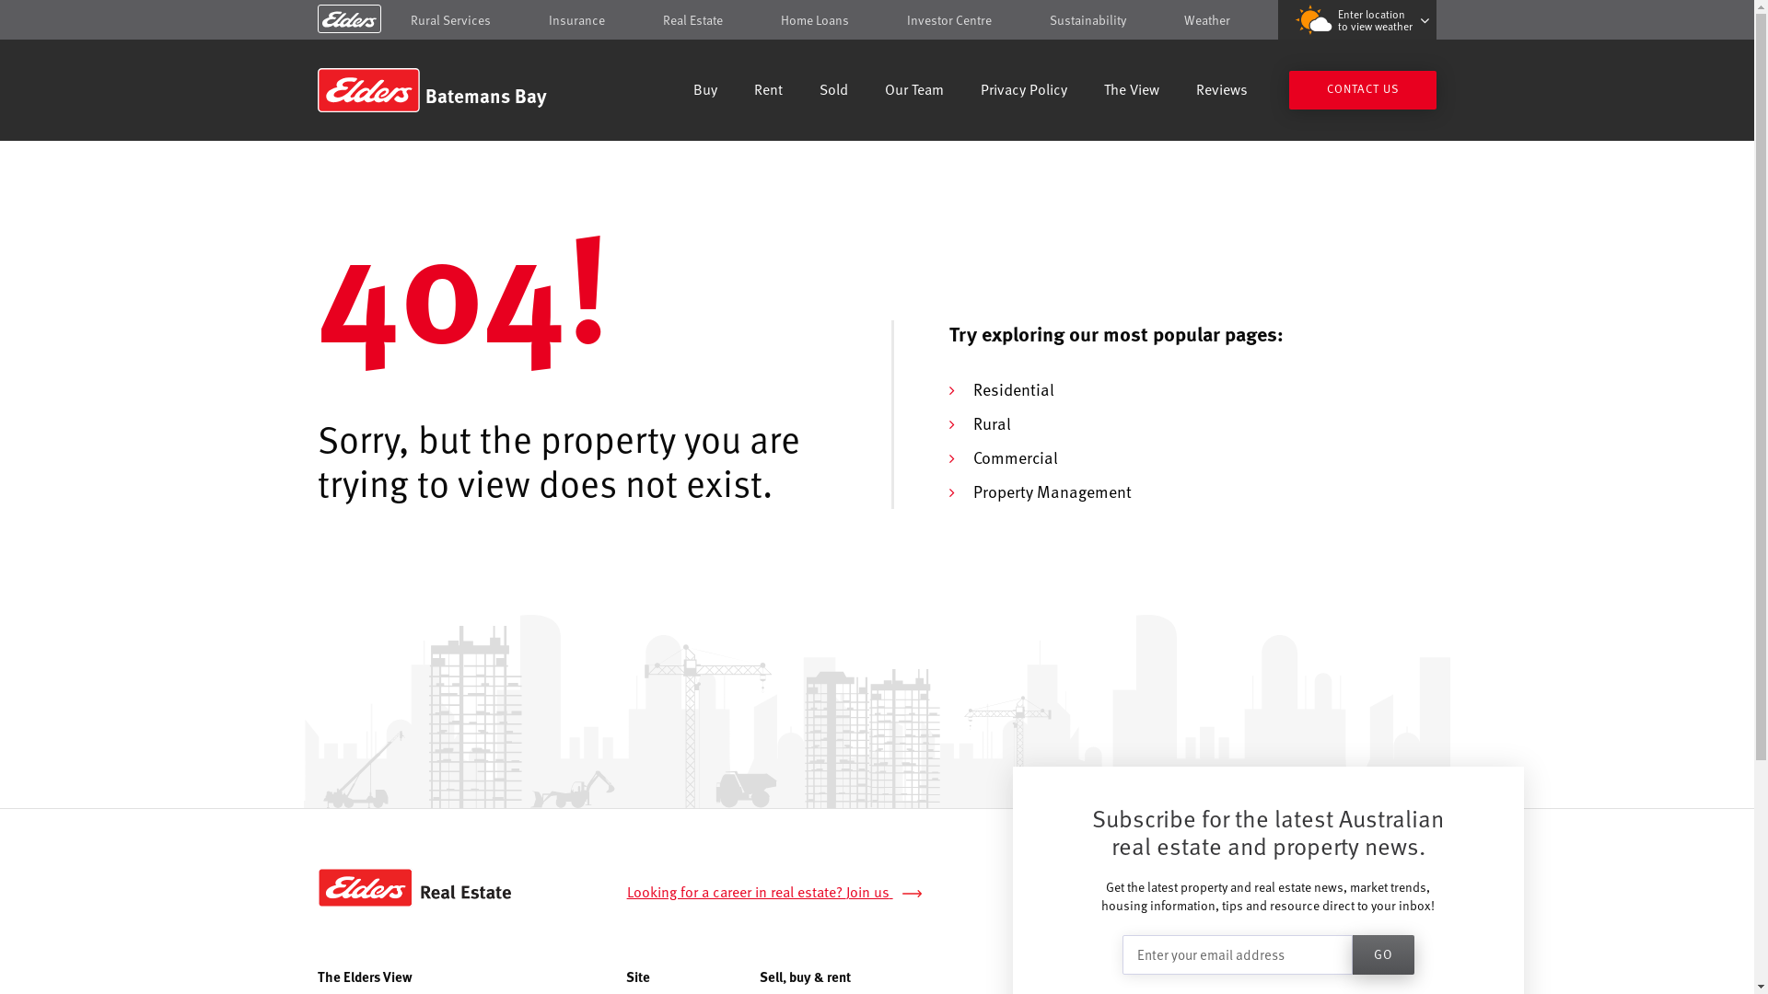  What do you see at coordinates (1013, 388) in the screenshot?
I see `Residential` at bounding box center [1013, 388].